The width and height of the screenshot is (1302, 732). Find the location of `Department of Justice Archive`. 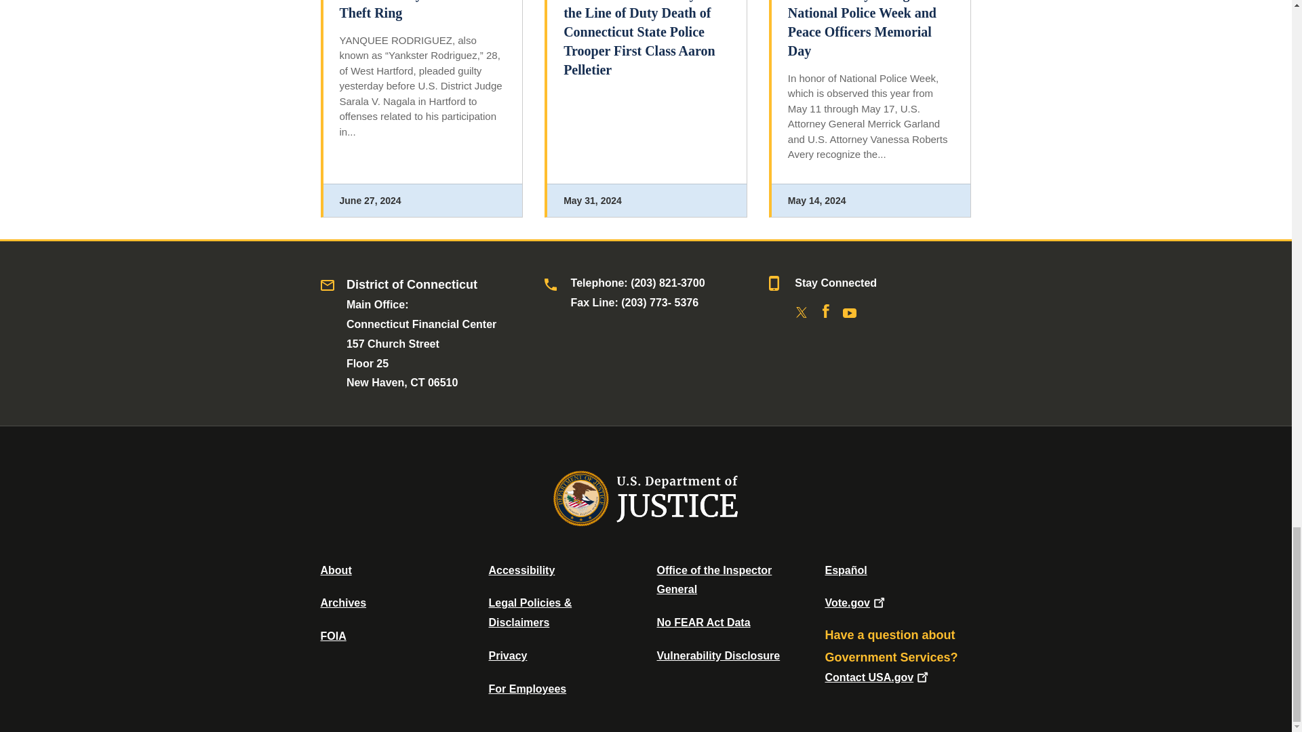

Department of Justice Archive is located at coordinates (343, 603).